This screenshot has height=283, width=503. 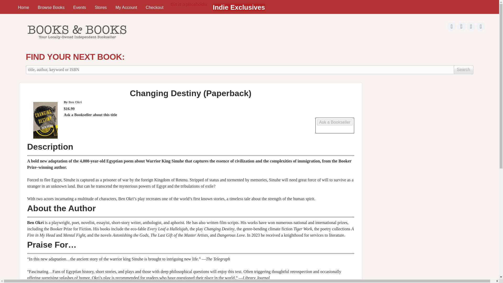 I want to click on Home, so click(x=23, y=7).